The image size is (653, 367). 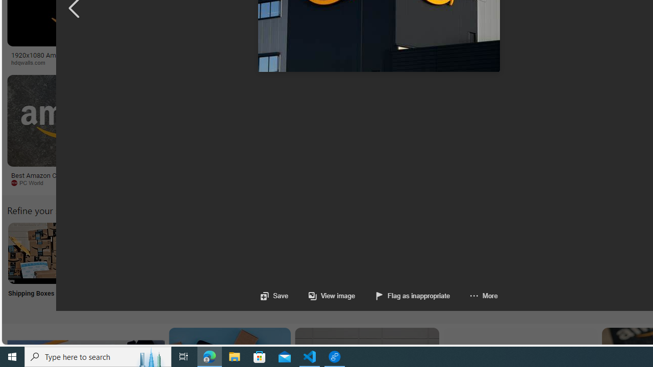 What do you see at coordinates (332, 296) in the screenshot?
I see `View image` at bounding box center [332, 296].